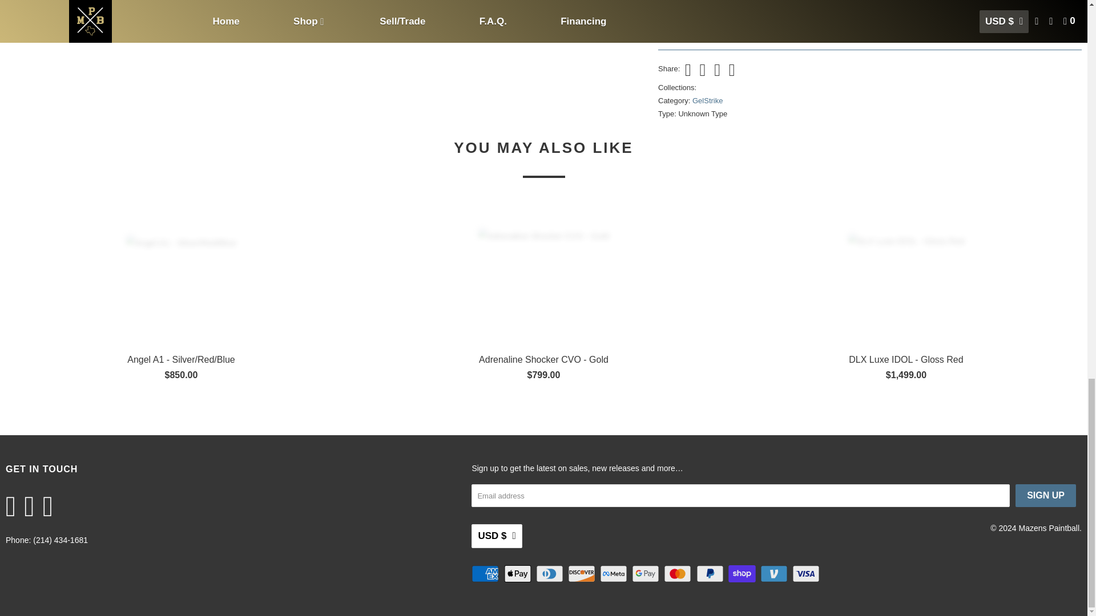 The image size is (1096, 616). What do you see at coordinates (647, 574) in the screenshot?
I see `Google Pay` at bounding box center [647, 574].